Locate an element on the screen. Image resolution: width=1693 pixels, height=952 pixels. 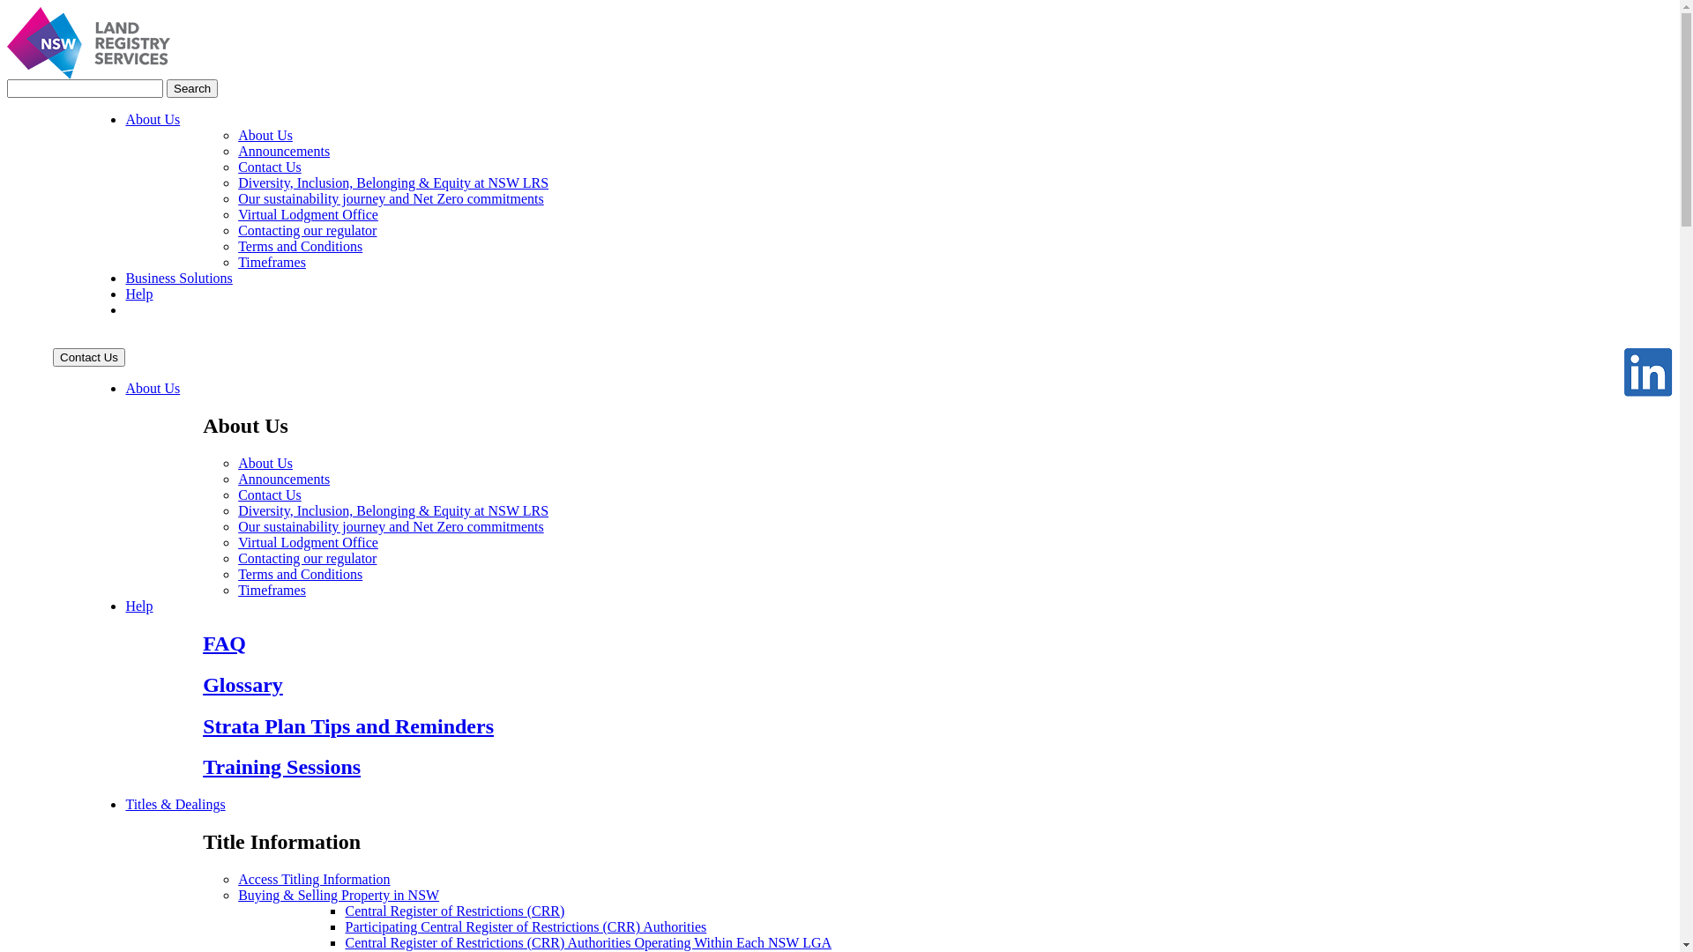
Diversity, Inclusion, Belonging & Equity at NSW LRS is located at coordinates (393, 511).